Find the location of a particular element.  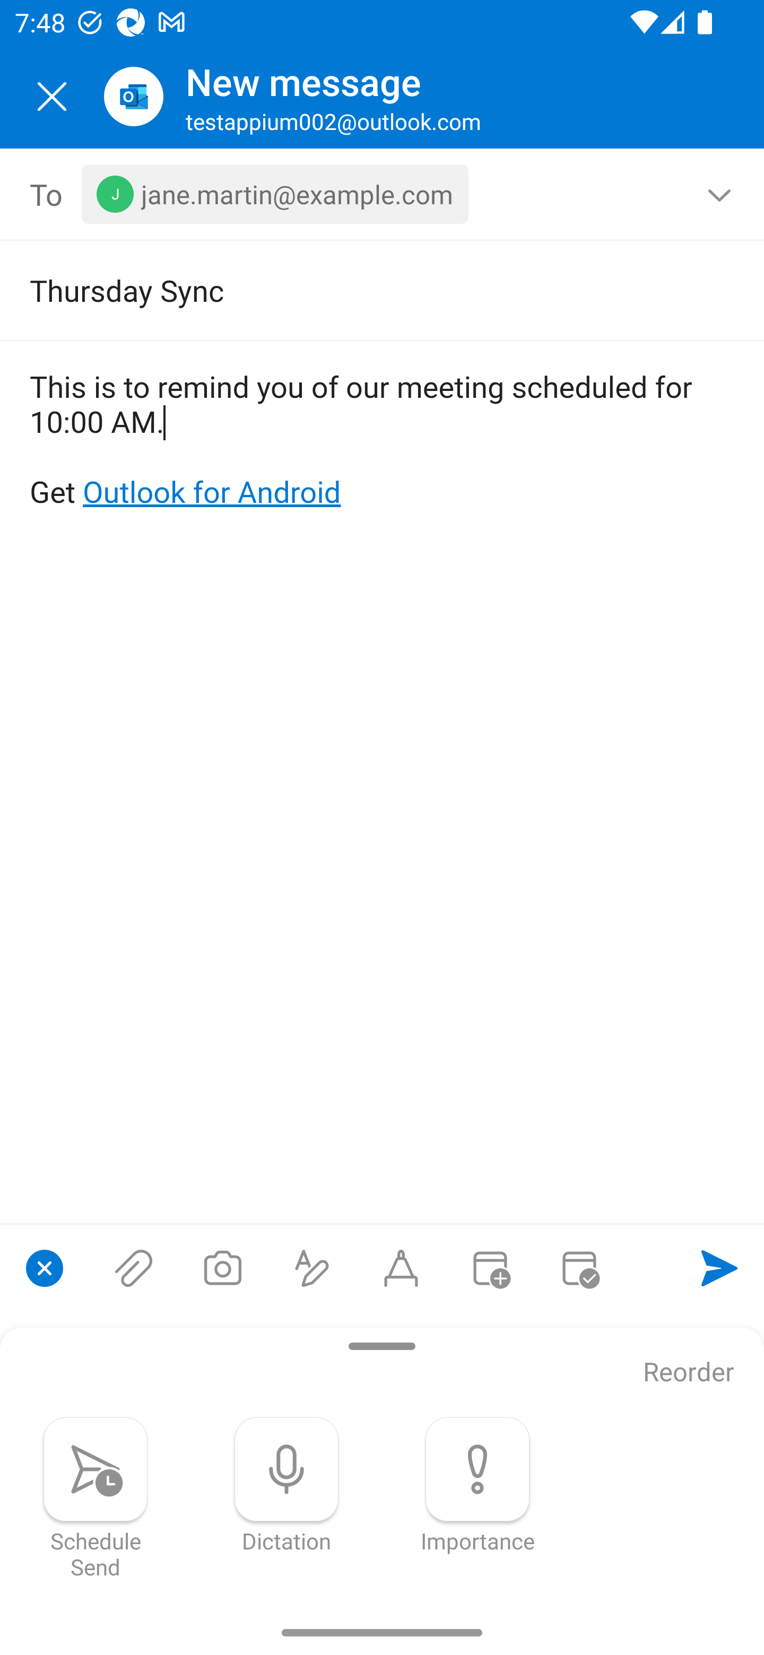

Take a photo is located at coordinates (222, 1268).